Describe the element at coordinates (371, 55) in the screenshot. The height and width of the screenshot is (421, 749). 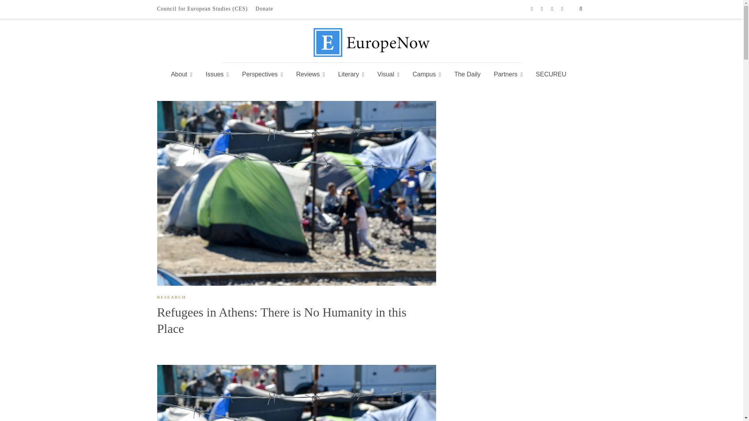
I see `EuropeNow` at that location.